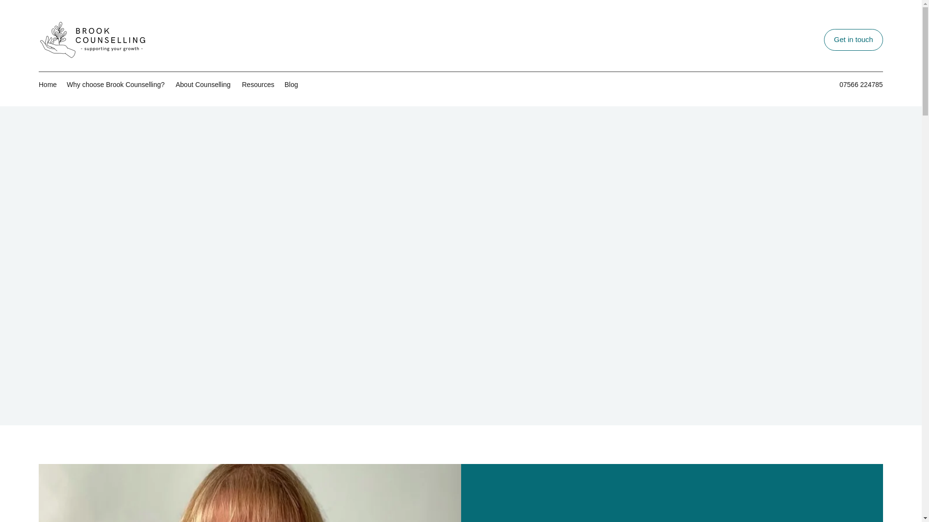 The height and width of the screenshot is (522, 929). I want to click on Resources, so click(258, 84).